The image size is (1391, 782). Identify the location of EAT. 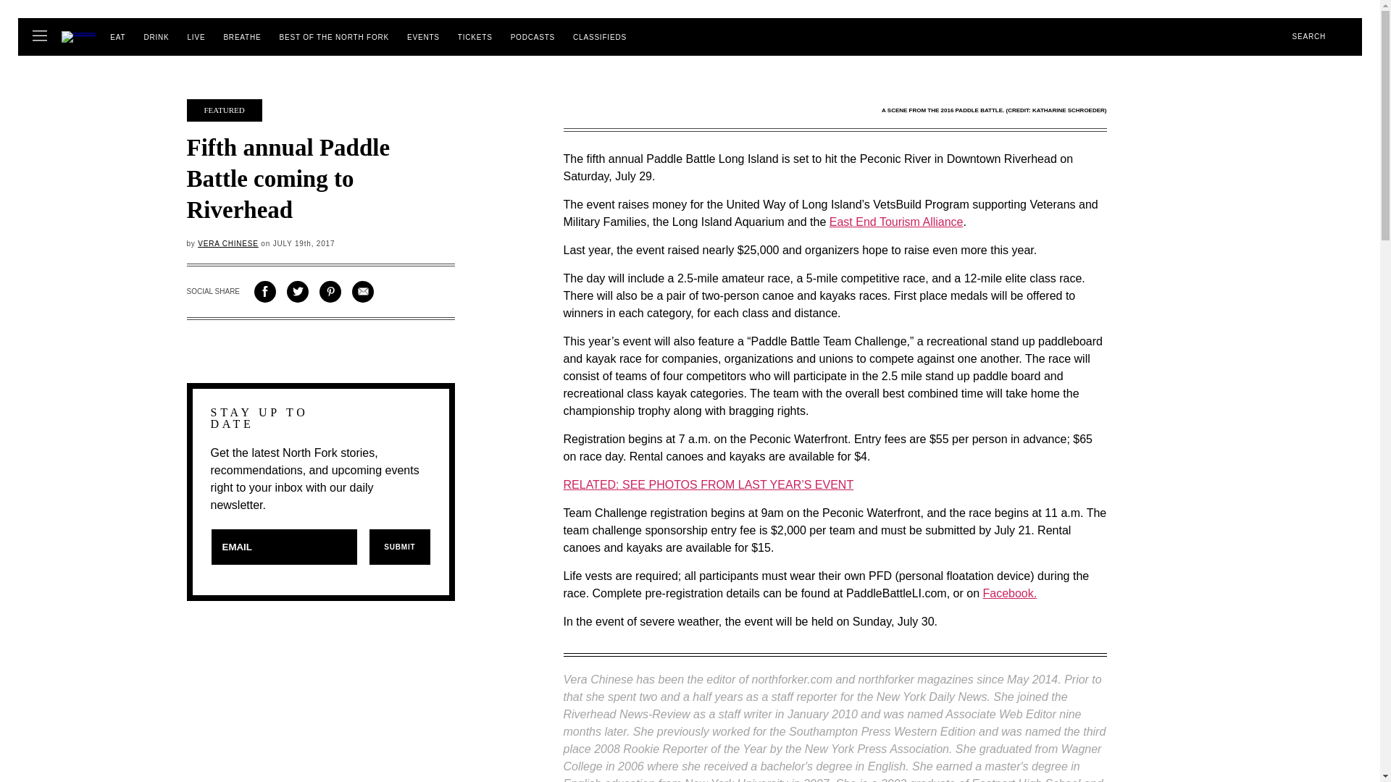
(117, 38).